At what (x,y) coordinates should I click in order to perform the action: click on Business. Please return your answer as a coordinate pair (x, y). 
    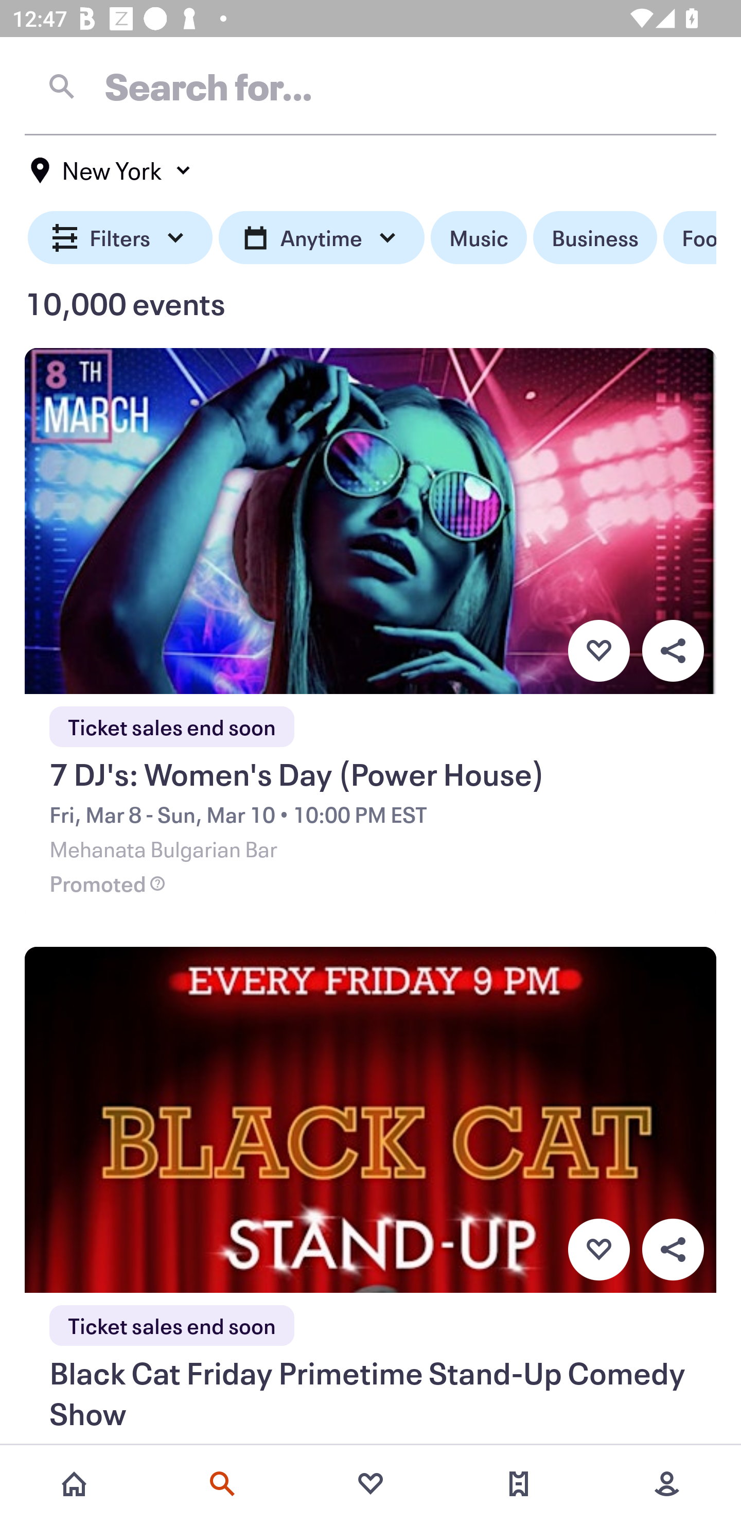
    Looking at the image, I should click on (595, 238).